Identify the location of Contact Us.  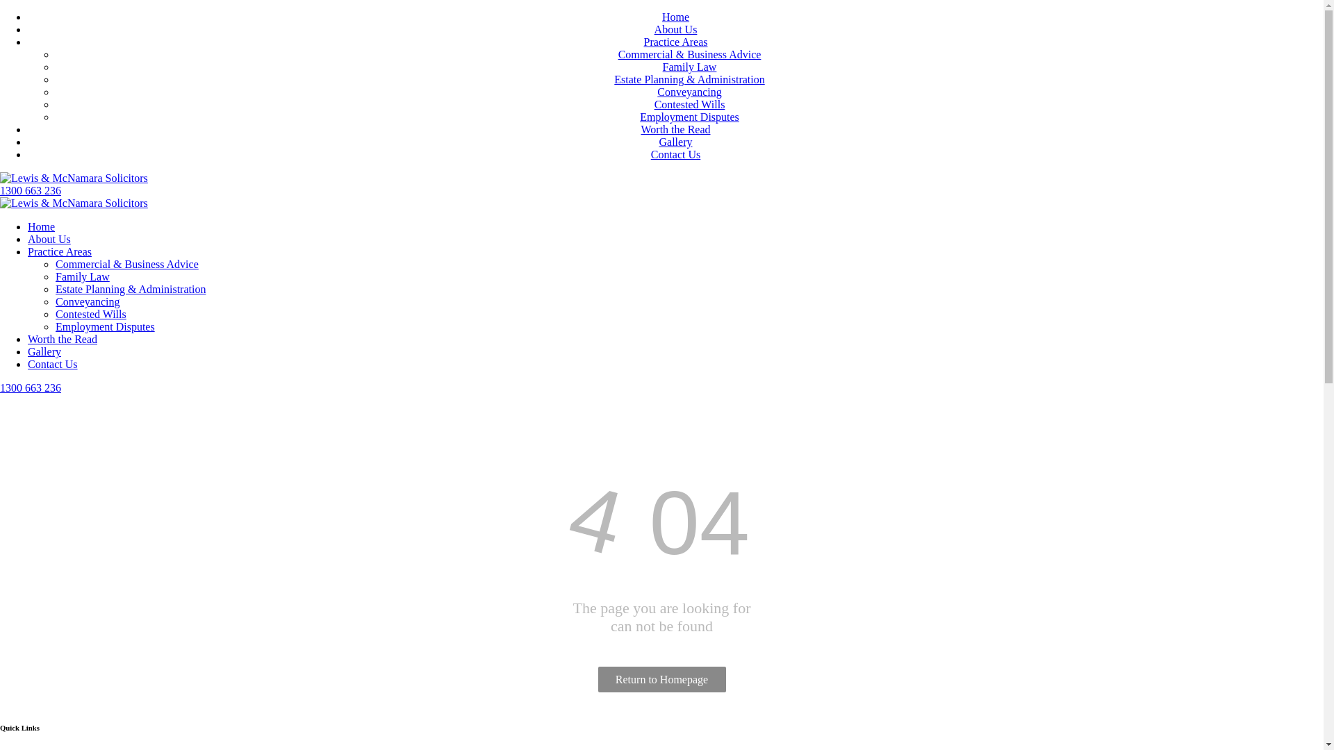
(676, 154).